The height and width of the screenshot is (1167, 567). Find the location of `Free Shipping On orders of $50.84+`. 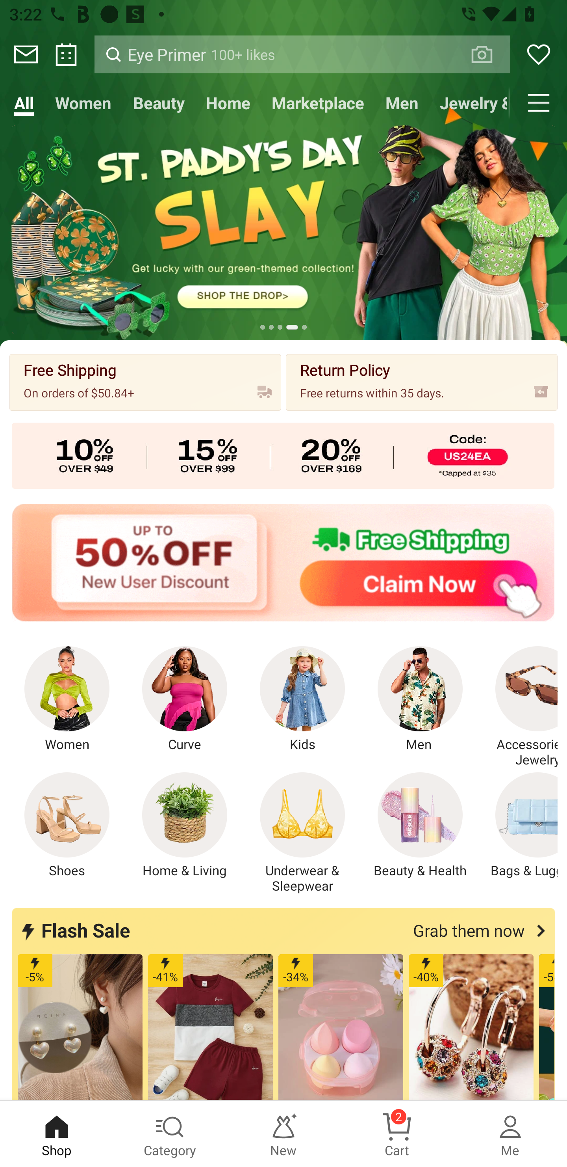

Free Shipping On orders of $50.84+ is located at coordinates (145, 382).